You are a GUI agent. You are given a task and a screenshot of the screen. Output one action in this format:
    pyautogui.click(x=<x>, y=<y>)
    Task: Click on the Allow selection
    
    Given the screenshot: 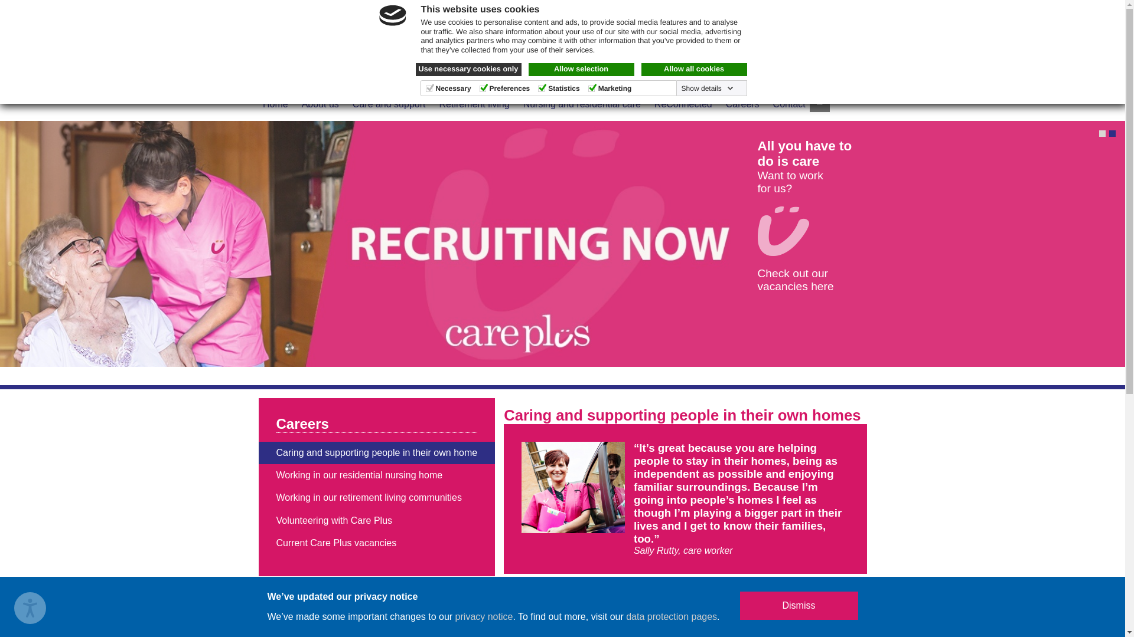 What is the action you would take?
    pyautogui.click(x=581, y=69)
    